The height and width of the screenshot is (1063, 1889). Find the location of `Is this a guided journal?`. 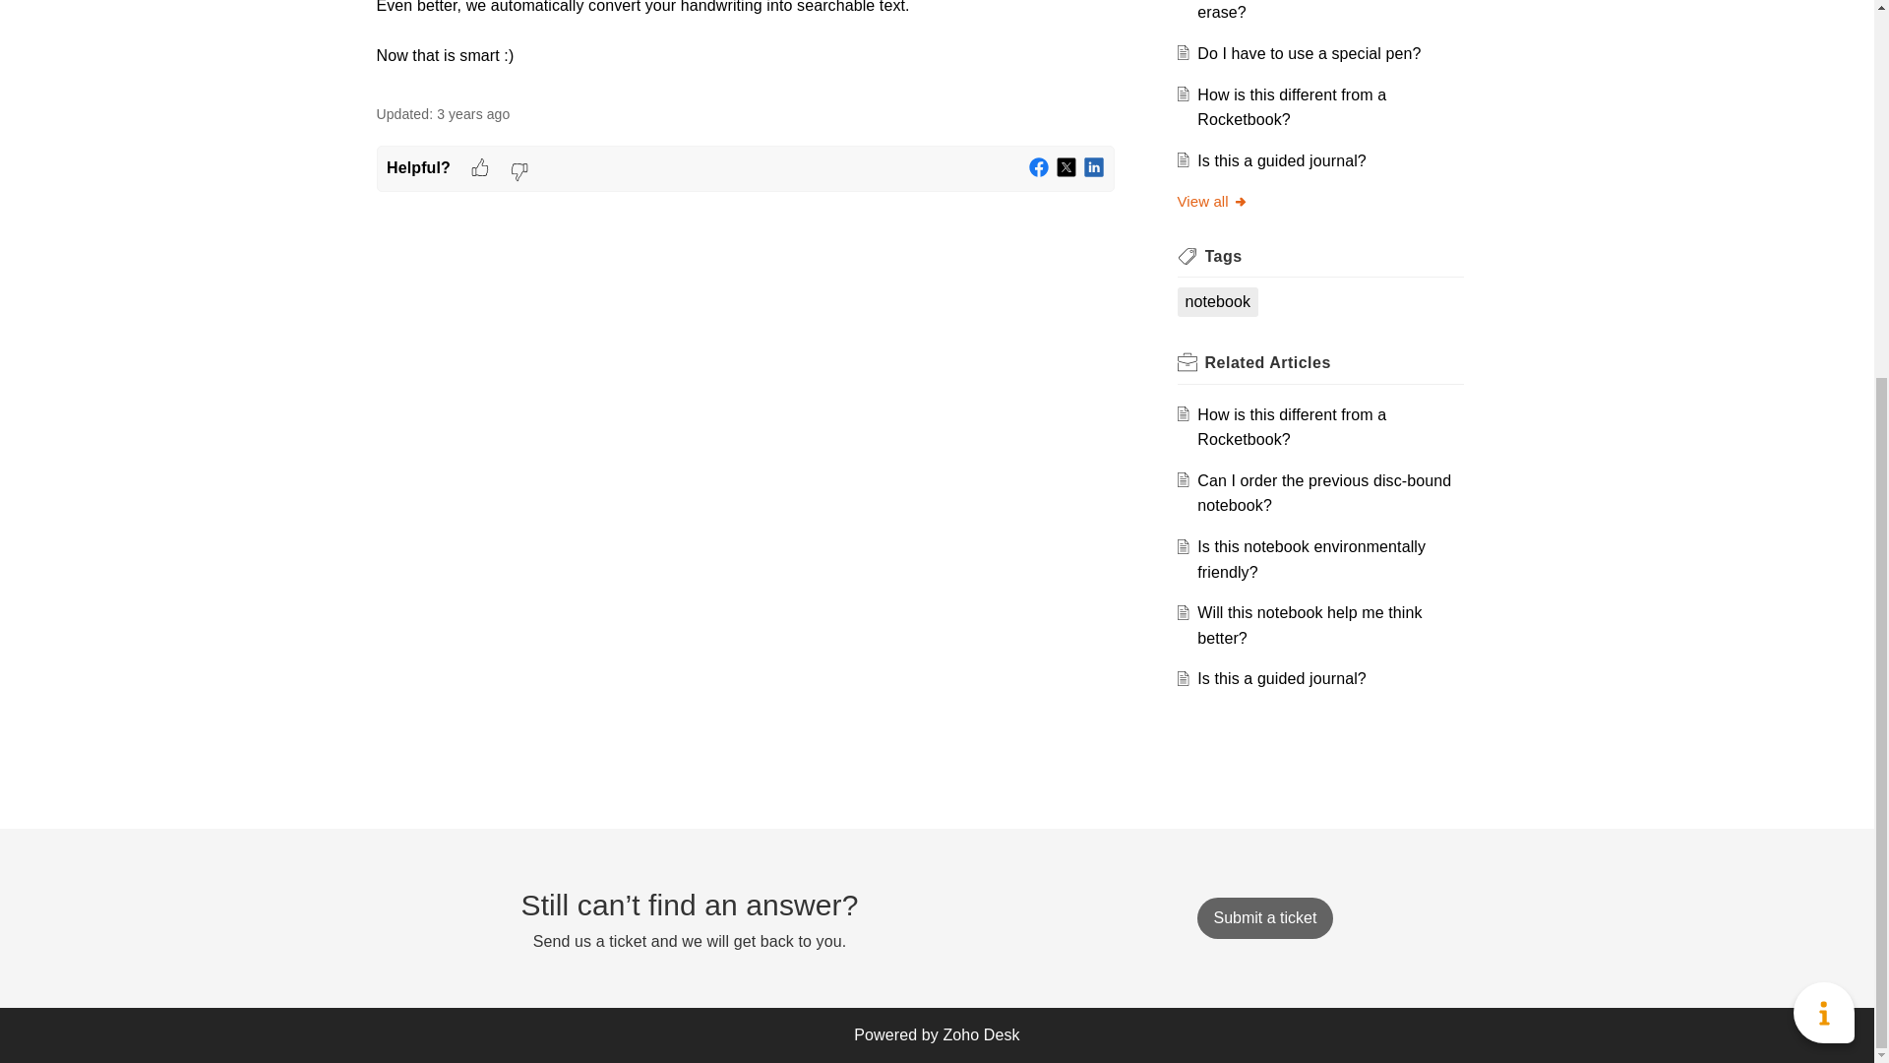

Is this a guided journal? is located at coordinates (1281, 160).